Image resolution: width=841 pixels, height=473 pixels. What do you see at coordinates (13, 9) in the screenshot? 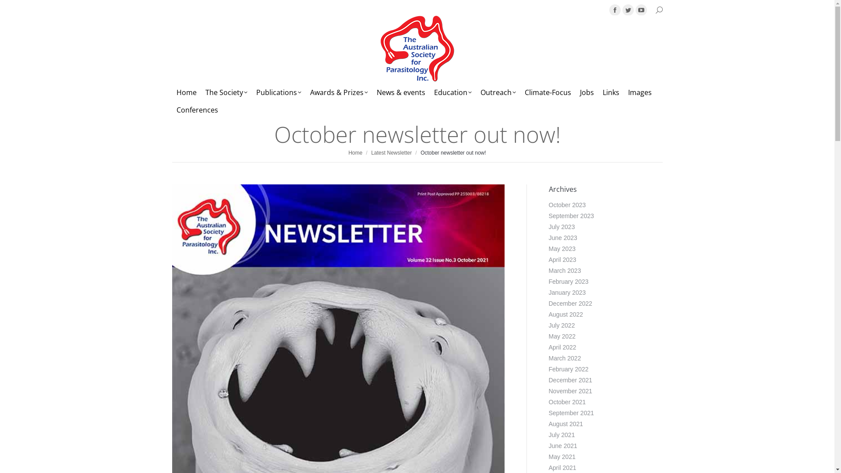
I see `Go!` at bounding box center [13, 9].